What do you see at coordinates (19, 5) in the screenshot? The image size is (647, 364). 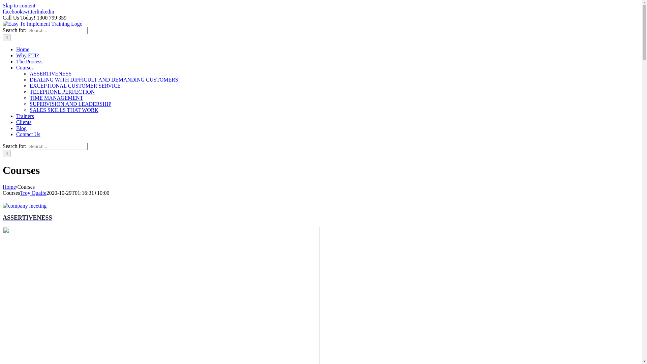 I see `Skip to content` at bounding box center [19, 5].